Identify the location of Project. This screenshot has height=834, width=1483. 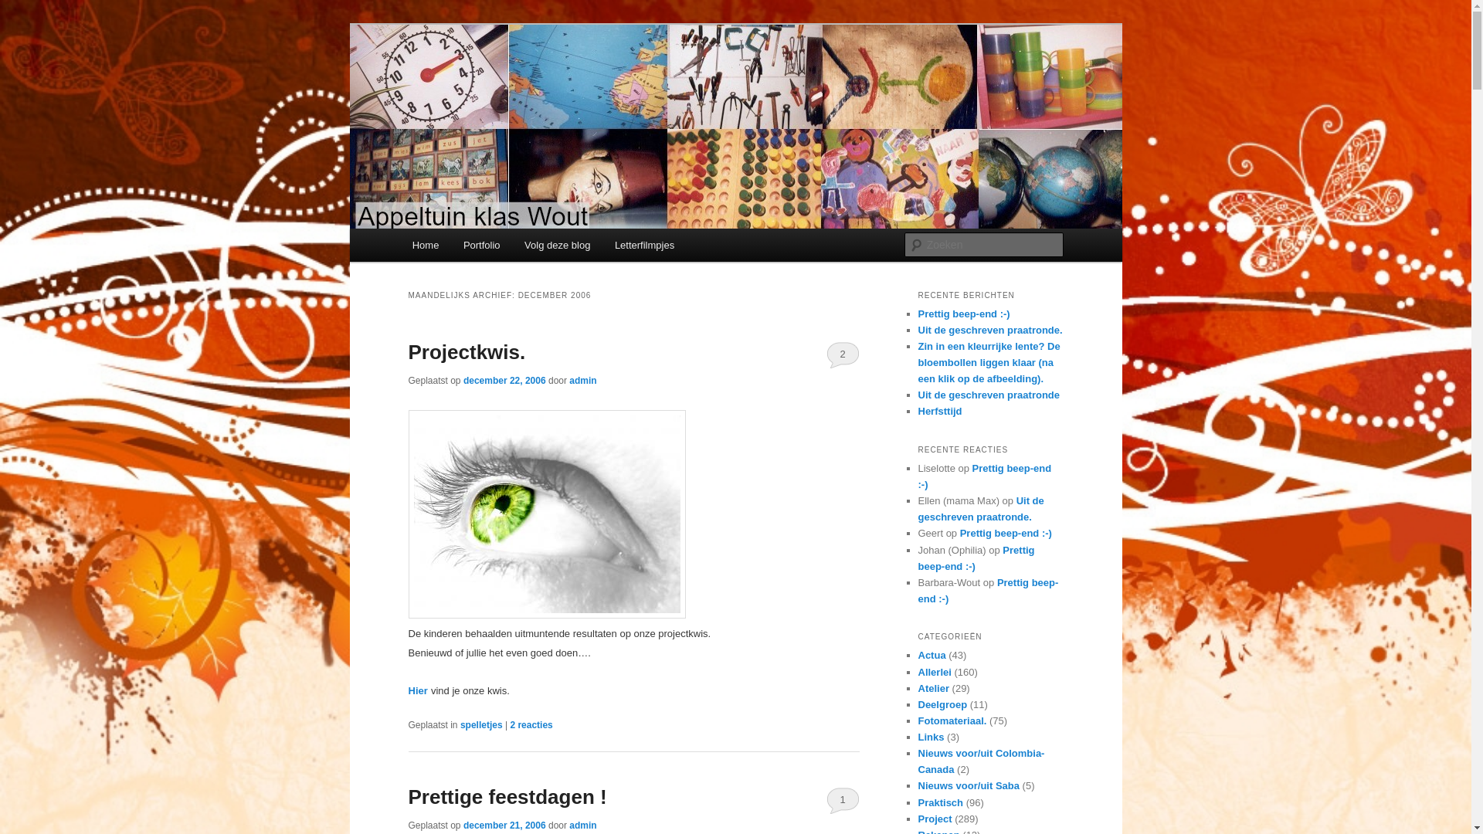
(935, 819).